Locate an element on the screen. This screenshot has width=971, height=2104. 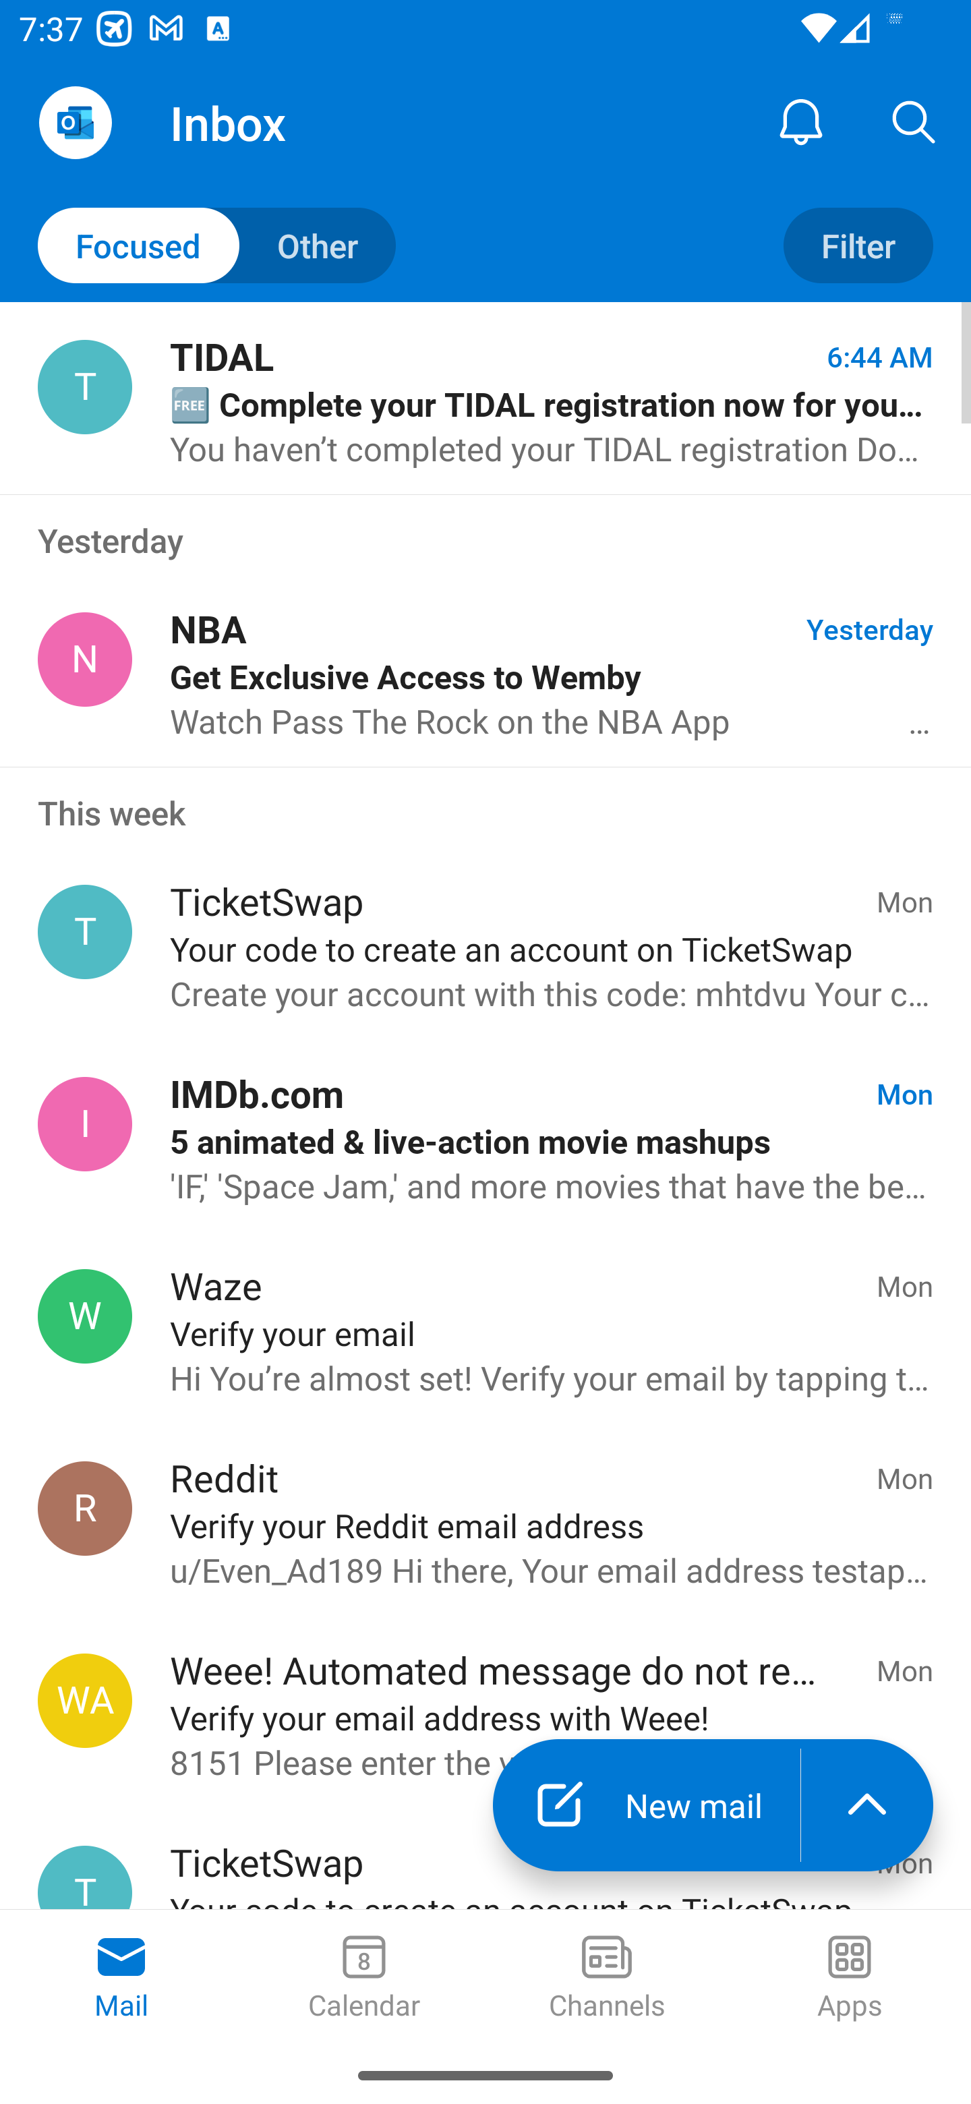
Channels is located at coordinates (607, 1979).